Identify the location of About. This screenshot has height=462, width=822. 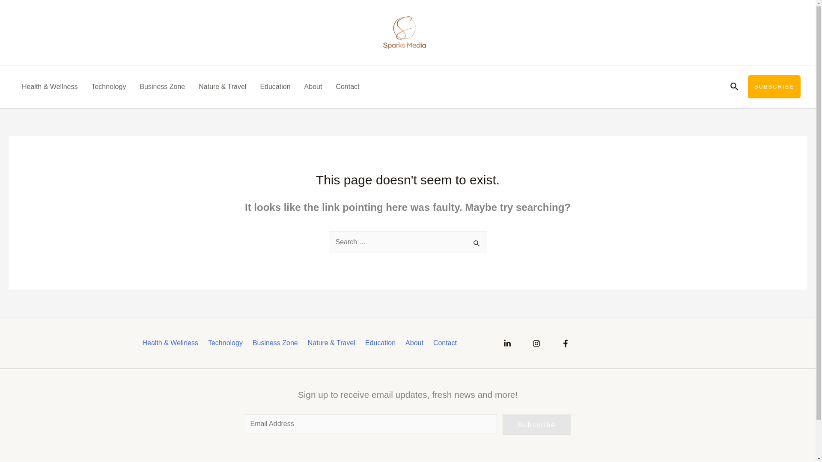
(416, 343).